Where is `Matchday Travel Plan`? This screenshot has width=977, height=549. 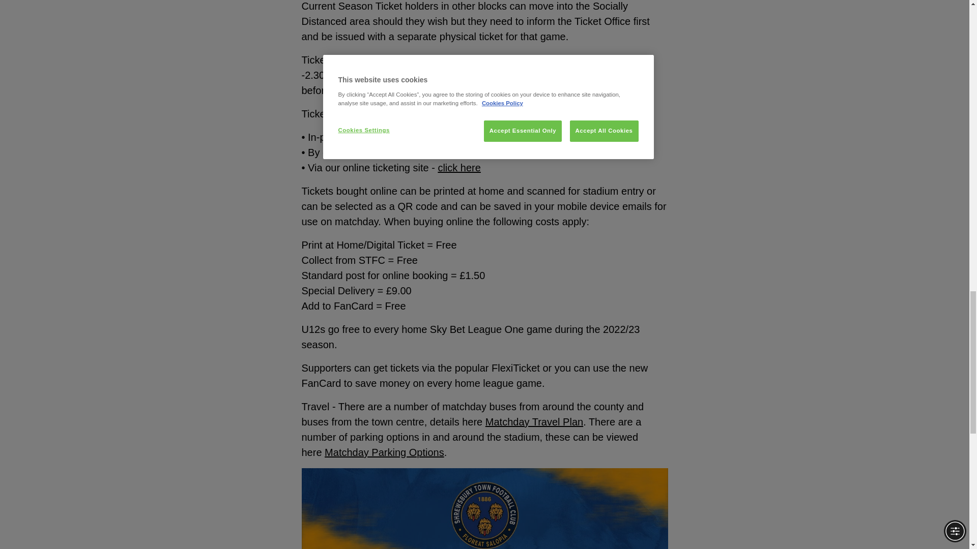 Matchday Travel Plan is located at coordinates (534, 422).